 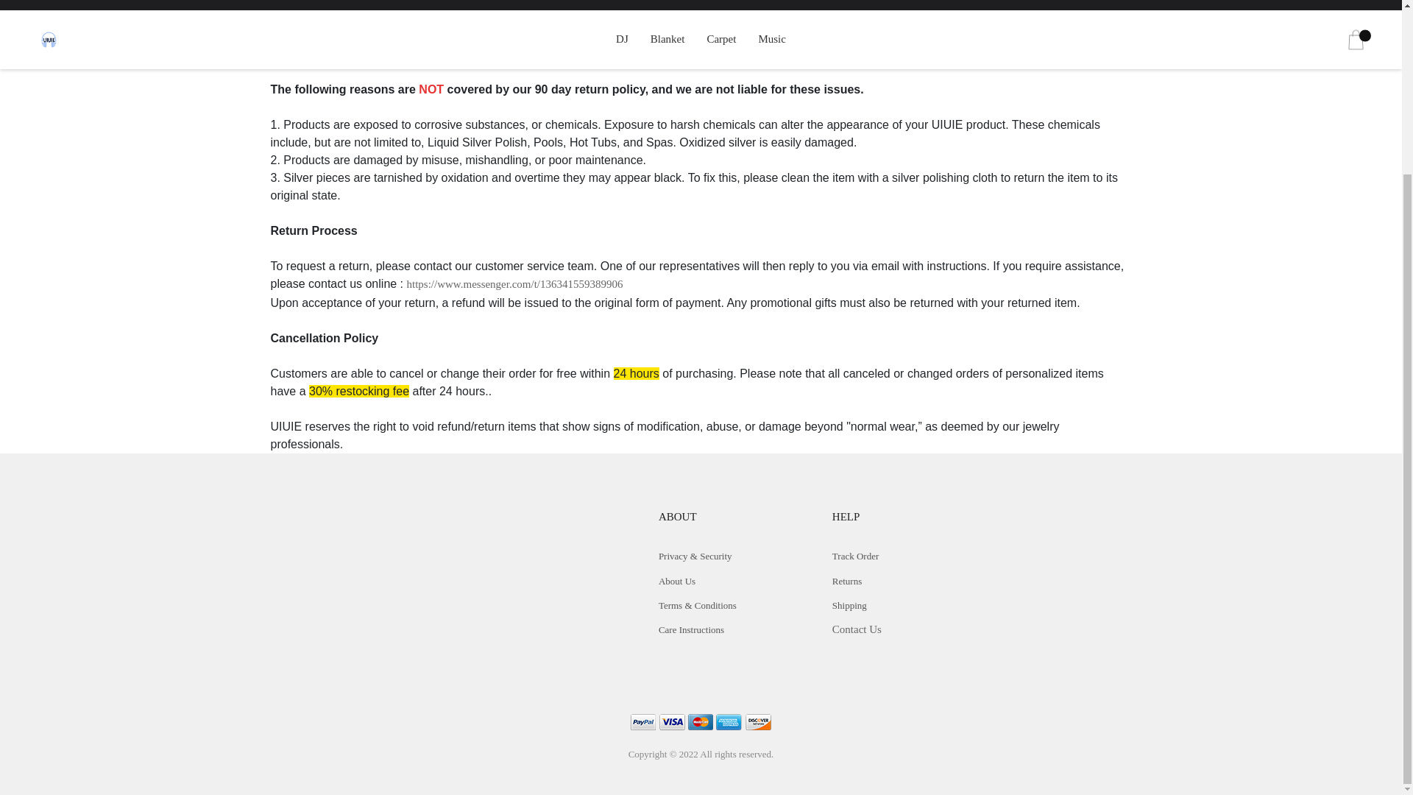 I want to click on Track Order, so click(x=855, y=556).